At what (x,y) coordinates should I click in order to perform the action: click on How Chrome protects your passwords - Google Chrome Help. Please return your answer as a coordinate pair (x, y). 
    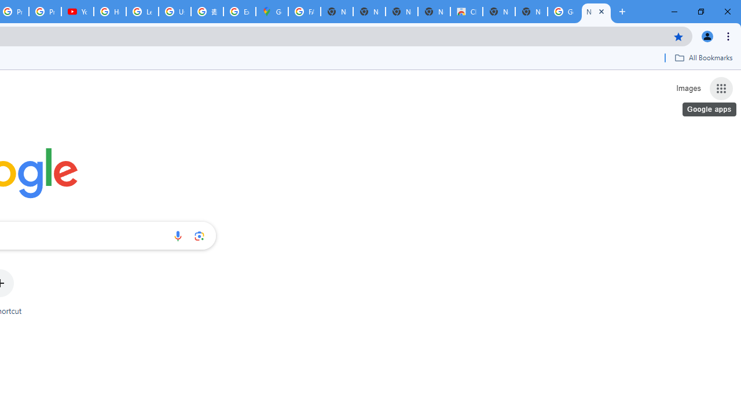
    Looking at the image, I should click on (110, 12).